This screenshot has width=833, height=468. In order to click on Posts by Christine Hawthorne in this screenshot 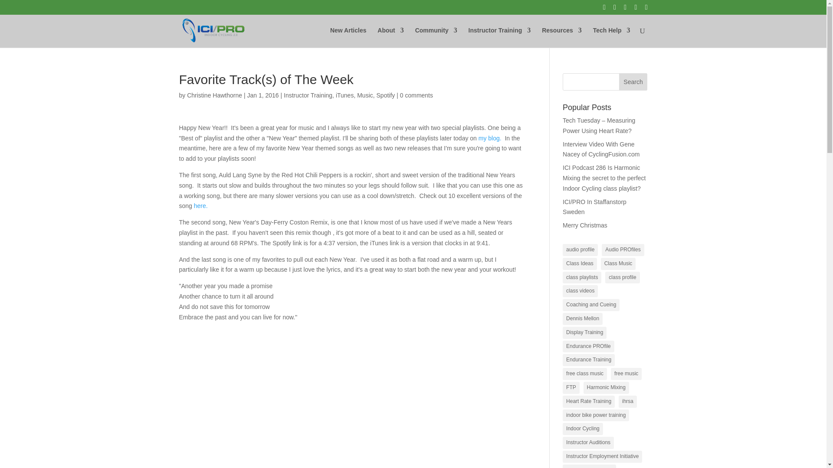, I will do `click(214, 95)`.